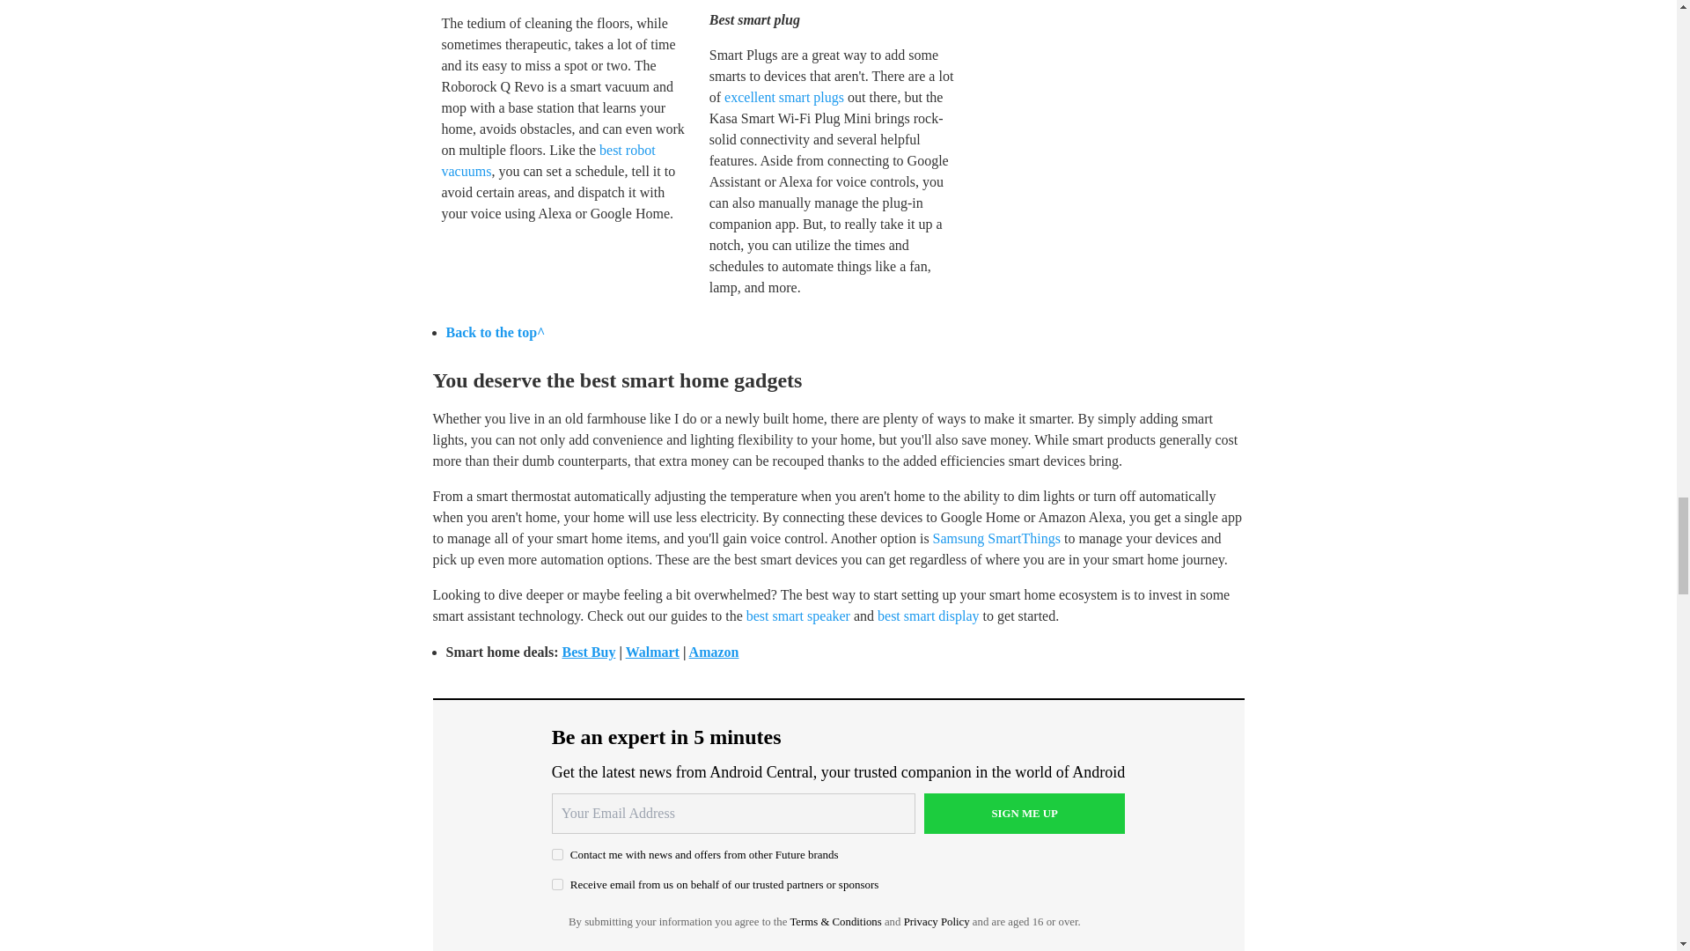 This screenshot has height=951, width=1690. Describe the element at coordinates (557, 854) in the screenshot. I see `on` at that location.